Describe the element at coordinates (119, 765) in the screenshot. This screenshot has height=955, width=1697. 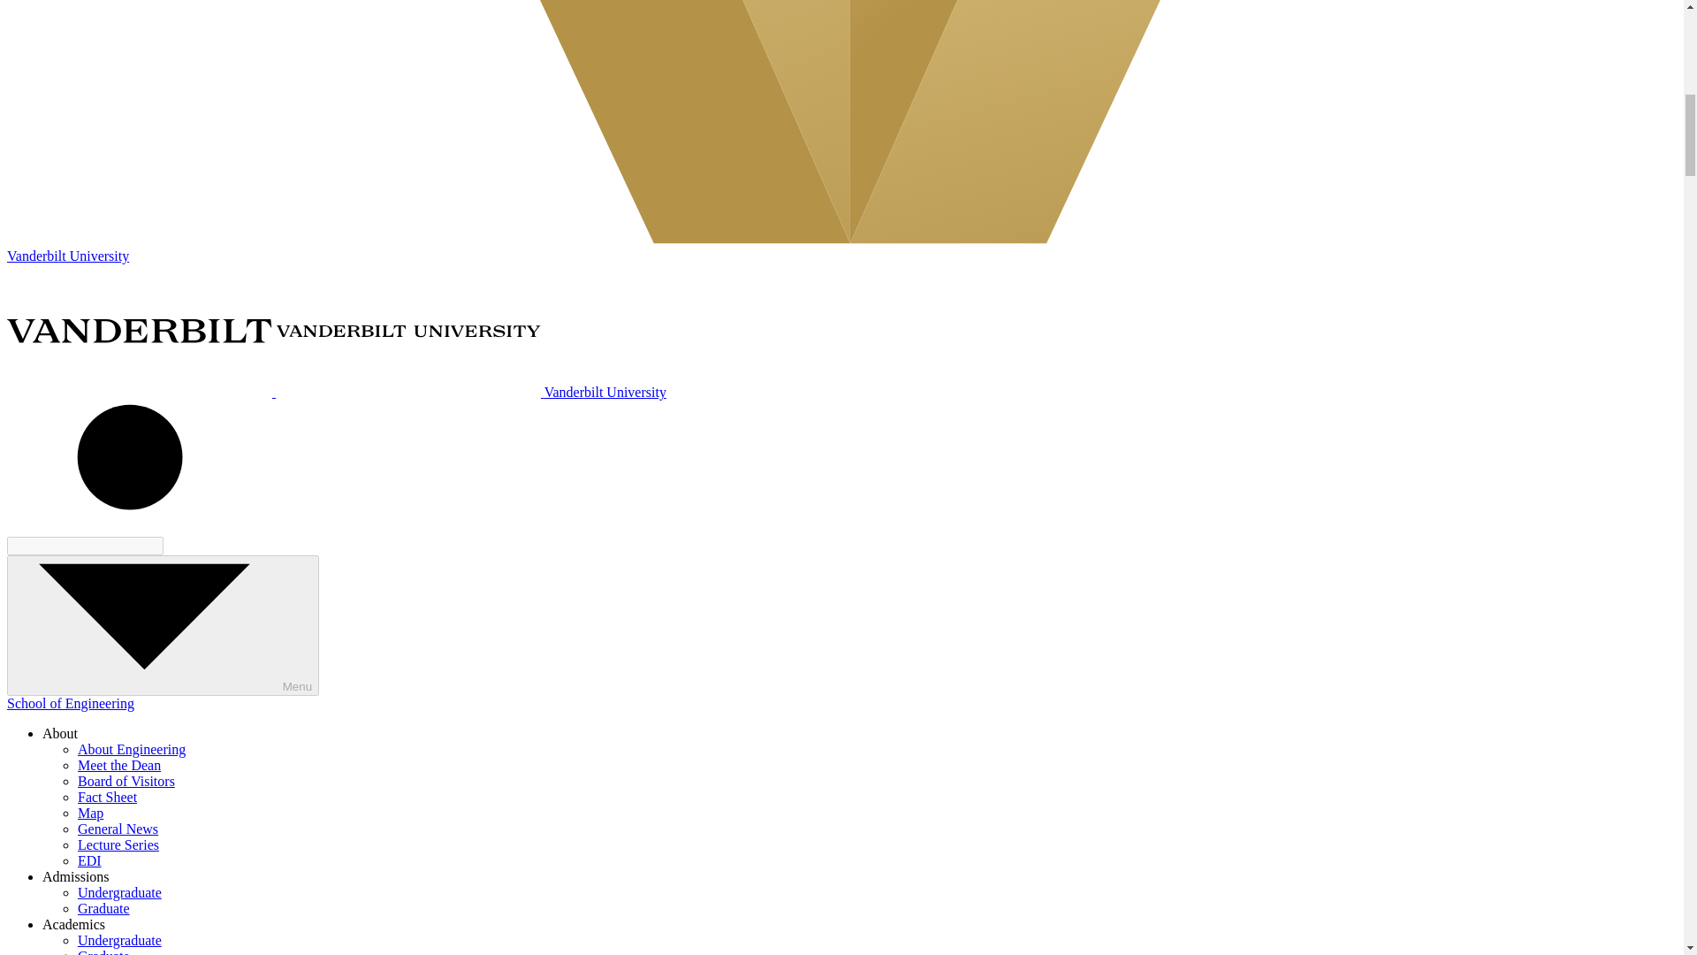
I see `Meet the Dean` at that location.